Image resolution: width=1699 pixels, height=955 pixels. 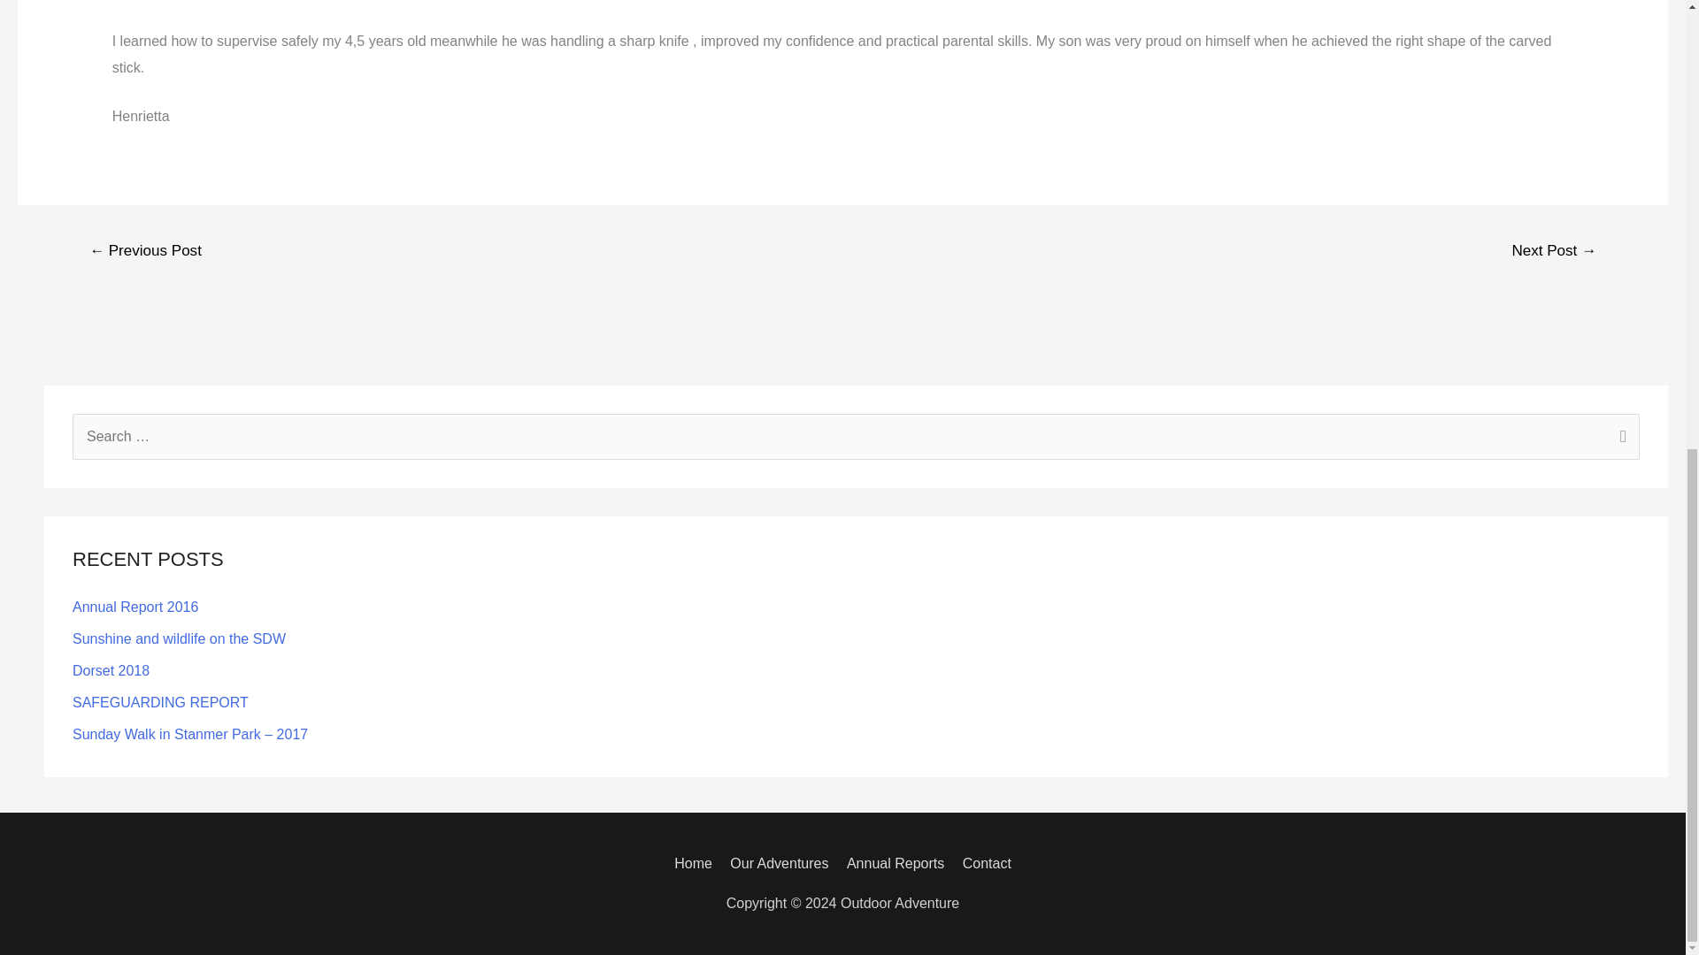 What do you see at coordinates (696, 863) in the screenshot?
I see `Home` at bounding box center [696, 863].